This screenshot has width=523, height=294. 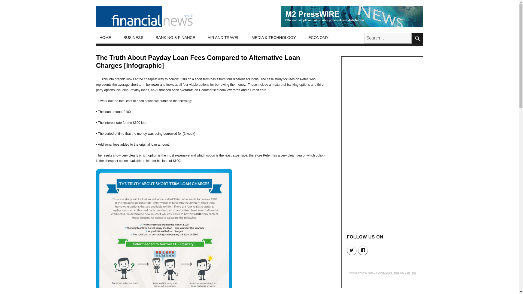 I want to click on BUSINESS, so click(x=133, y=38).